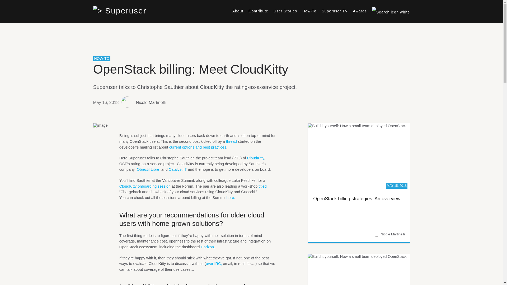  Describe the element at coordinates (360, 11) in the screenshot. I see `Awards` at that location.